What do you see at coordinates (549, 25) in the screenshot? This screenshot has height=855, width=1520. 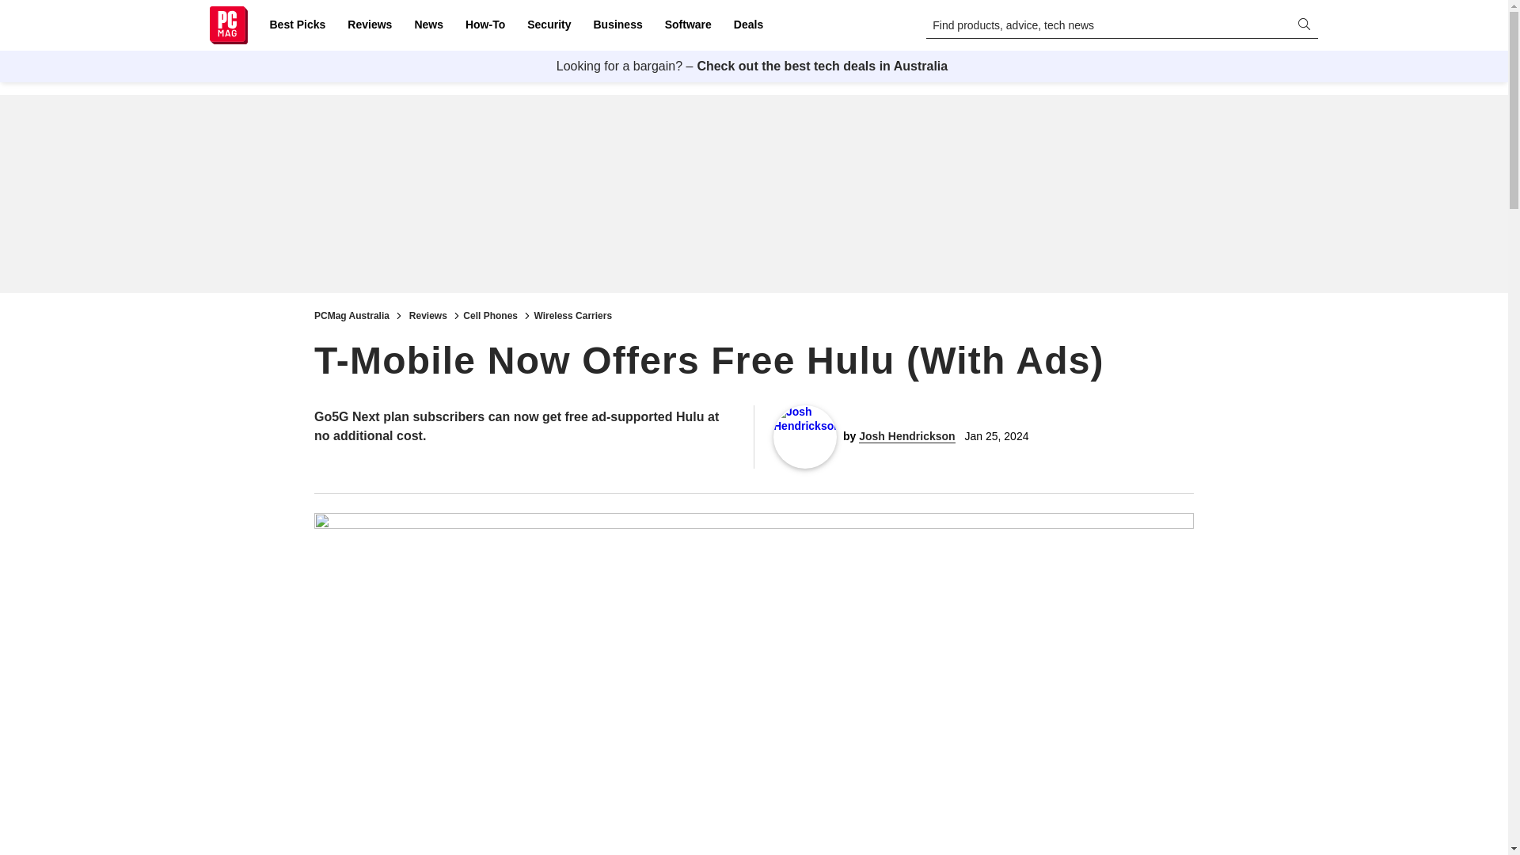 I see `Security` at bounding box center [549, 25].